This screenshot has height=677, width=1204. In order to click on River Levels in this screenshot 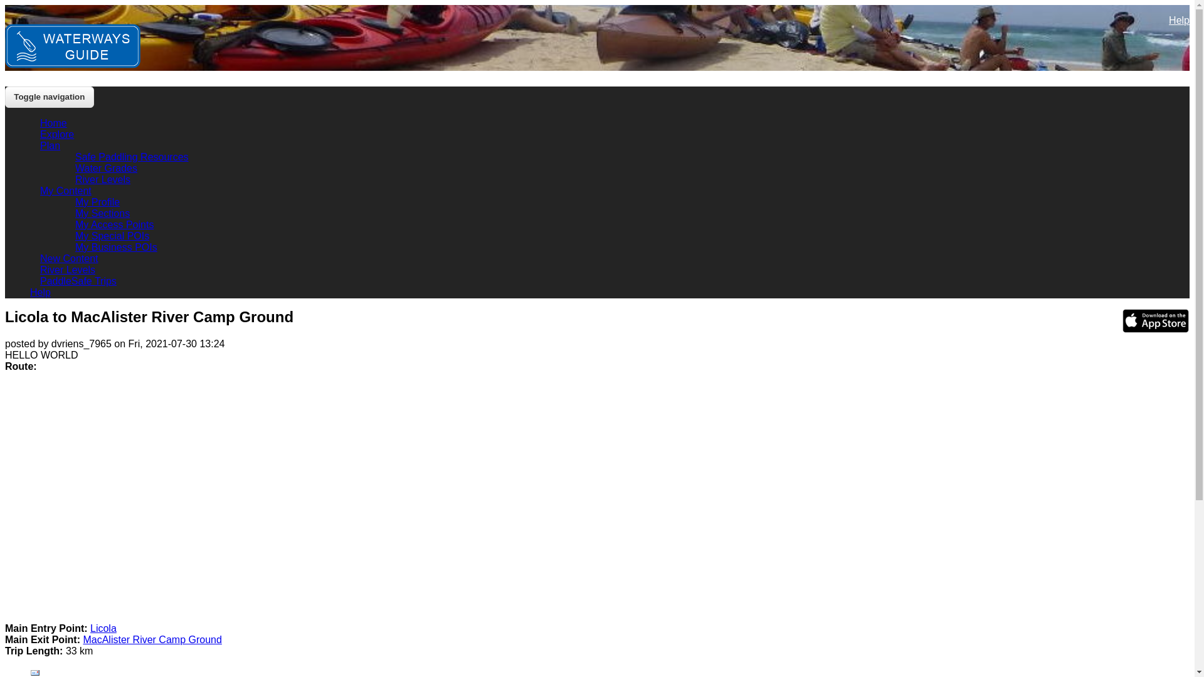, I will do `click(103, 179)`.